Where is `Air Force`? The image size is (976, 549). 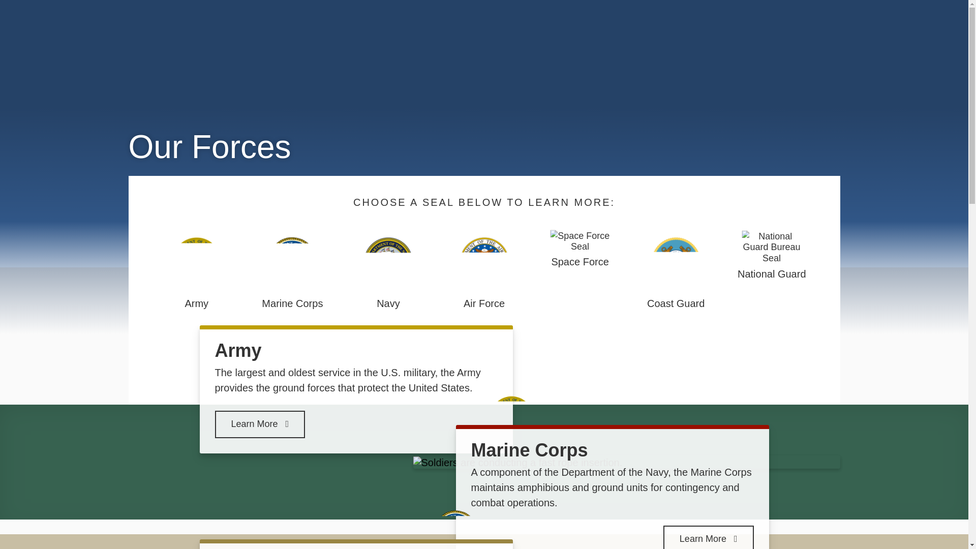
Air Force is located at coordinates (484, 268).